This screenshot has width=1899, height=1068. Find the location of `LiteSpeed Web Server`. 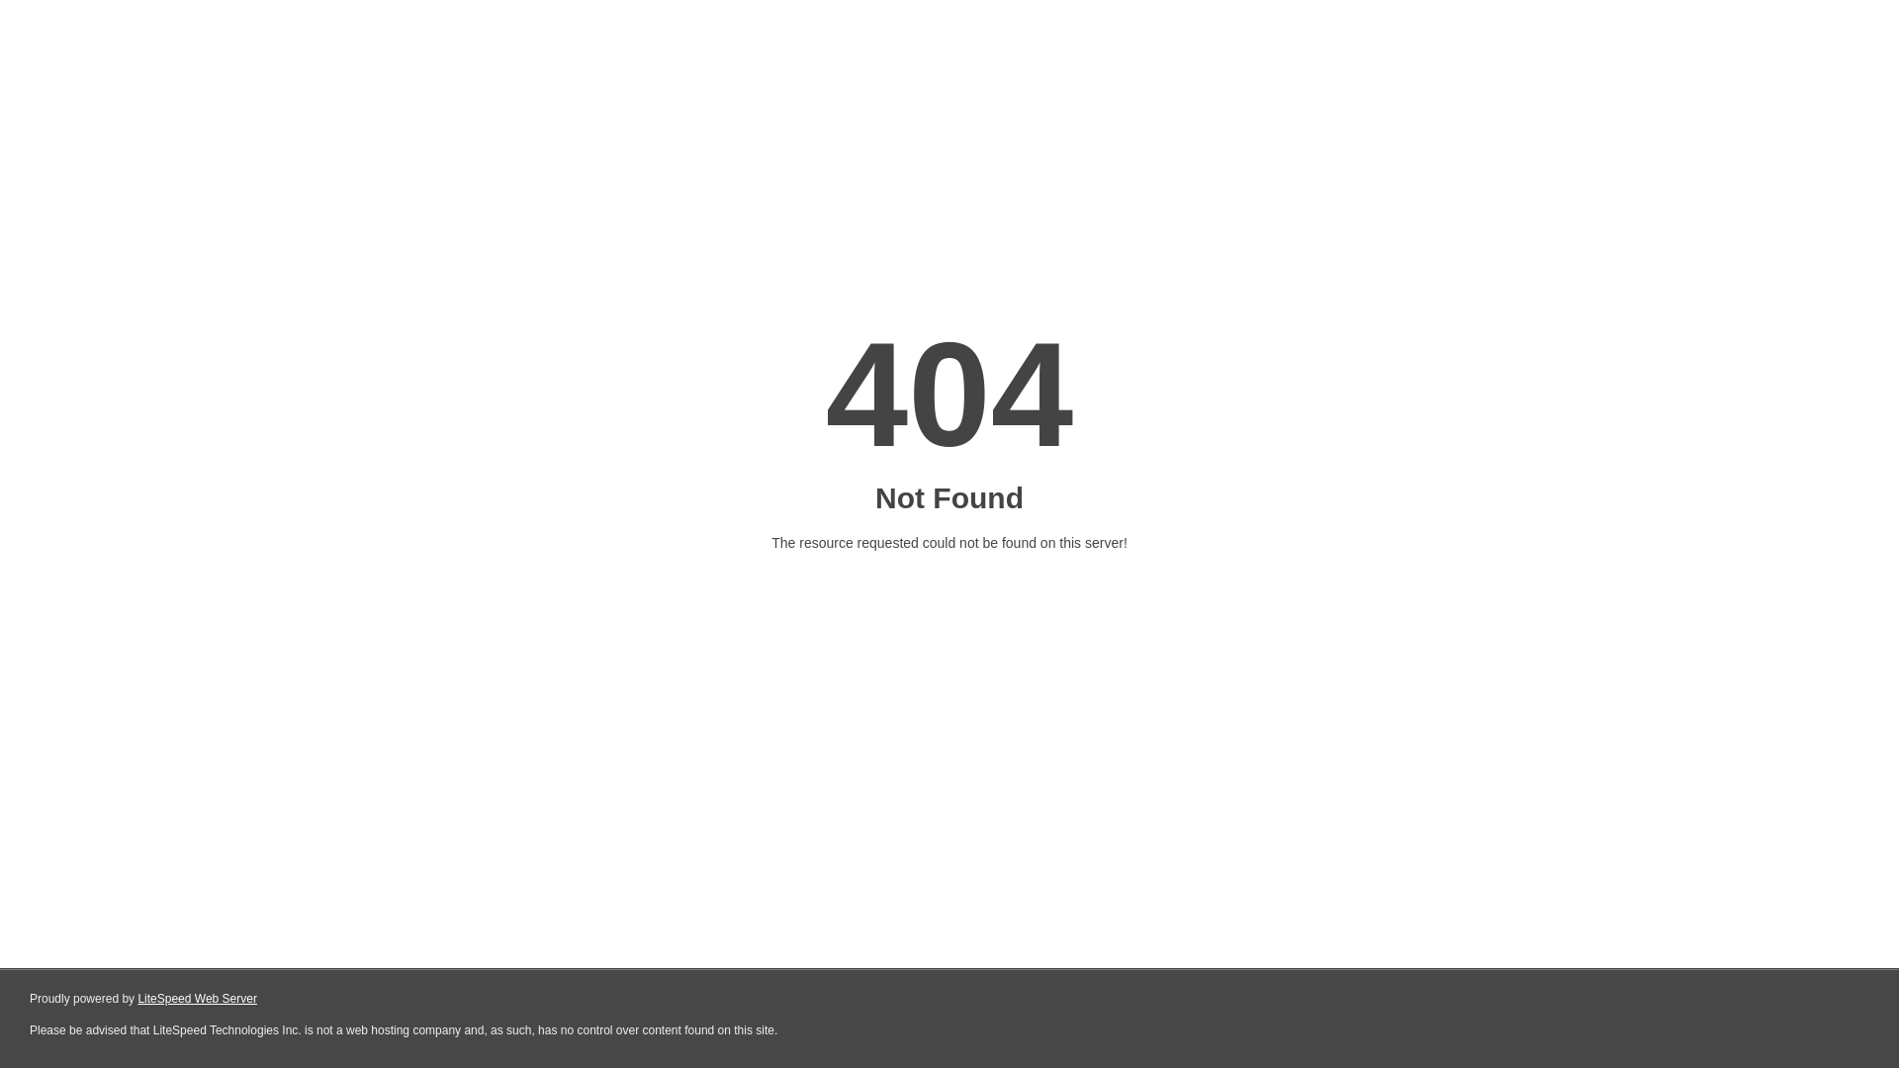

LiteSpeed Web Server is located at coordinates (198, 999).